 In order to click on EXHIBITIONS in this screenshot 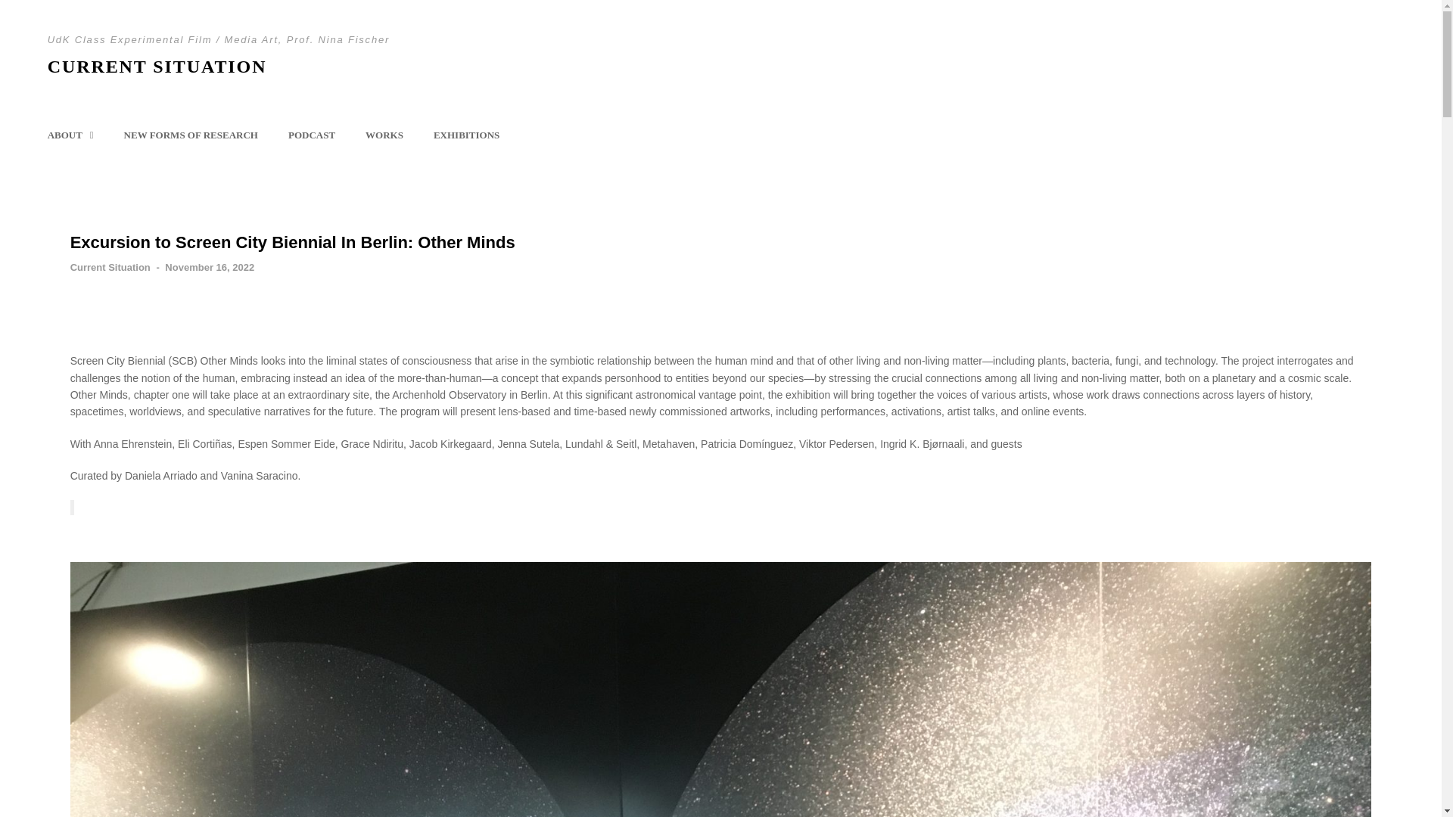, I will do `click(466, 135)`.